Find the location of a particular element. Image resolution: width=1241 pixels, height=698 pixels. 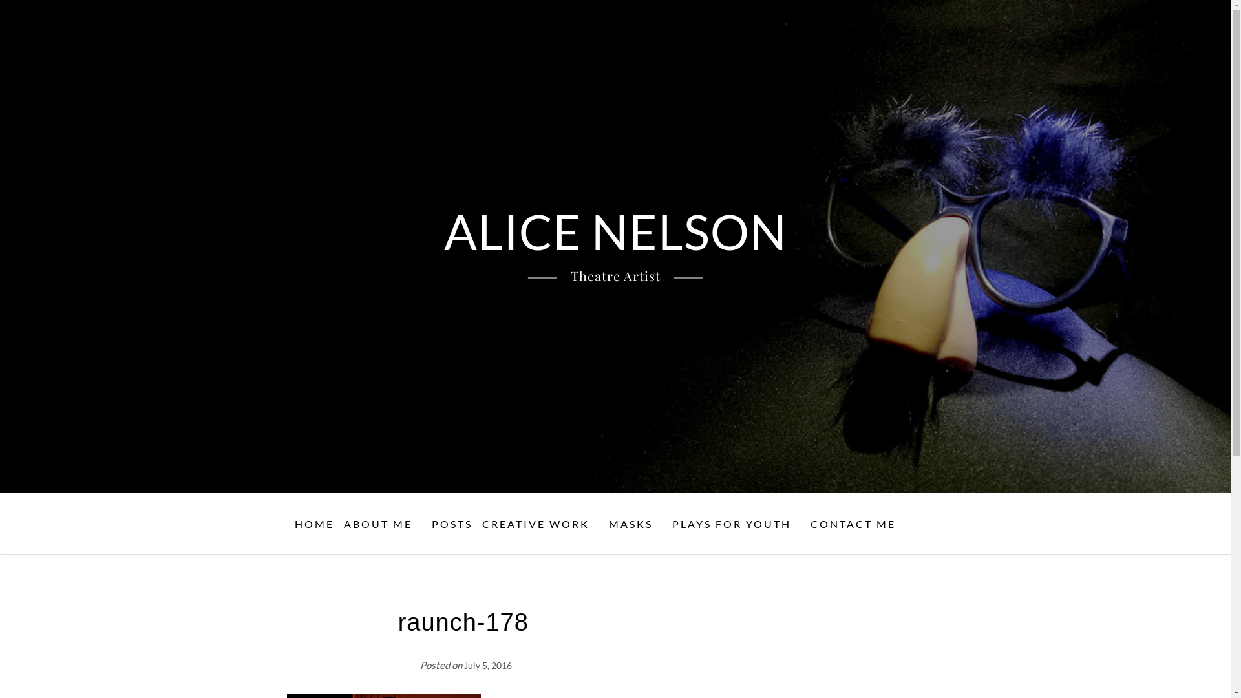

ALICE NELSON is located at coordinates (615, 231).